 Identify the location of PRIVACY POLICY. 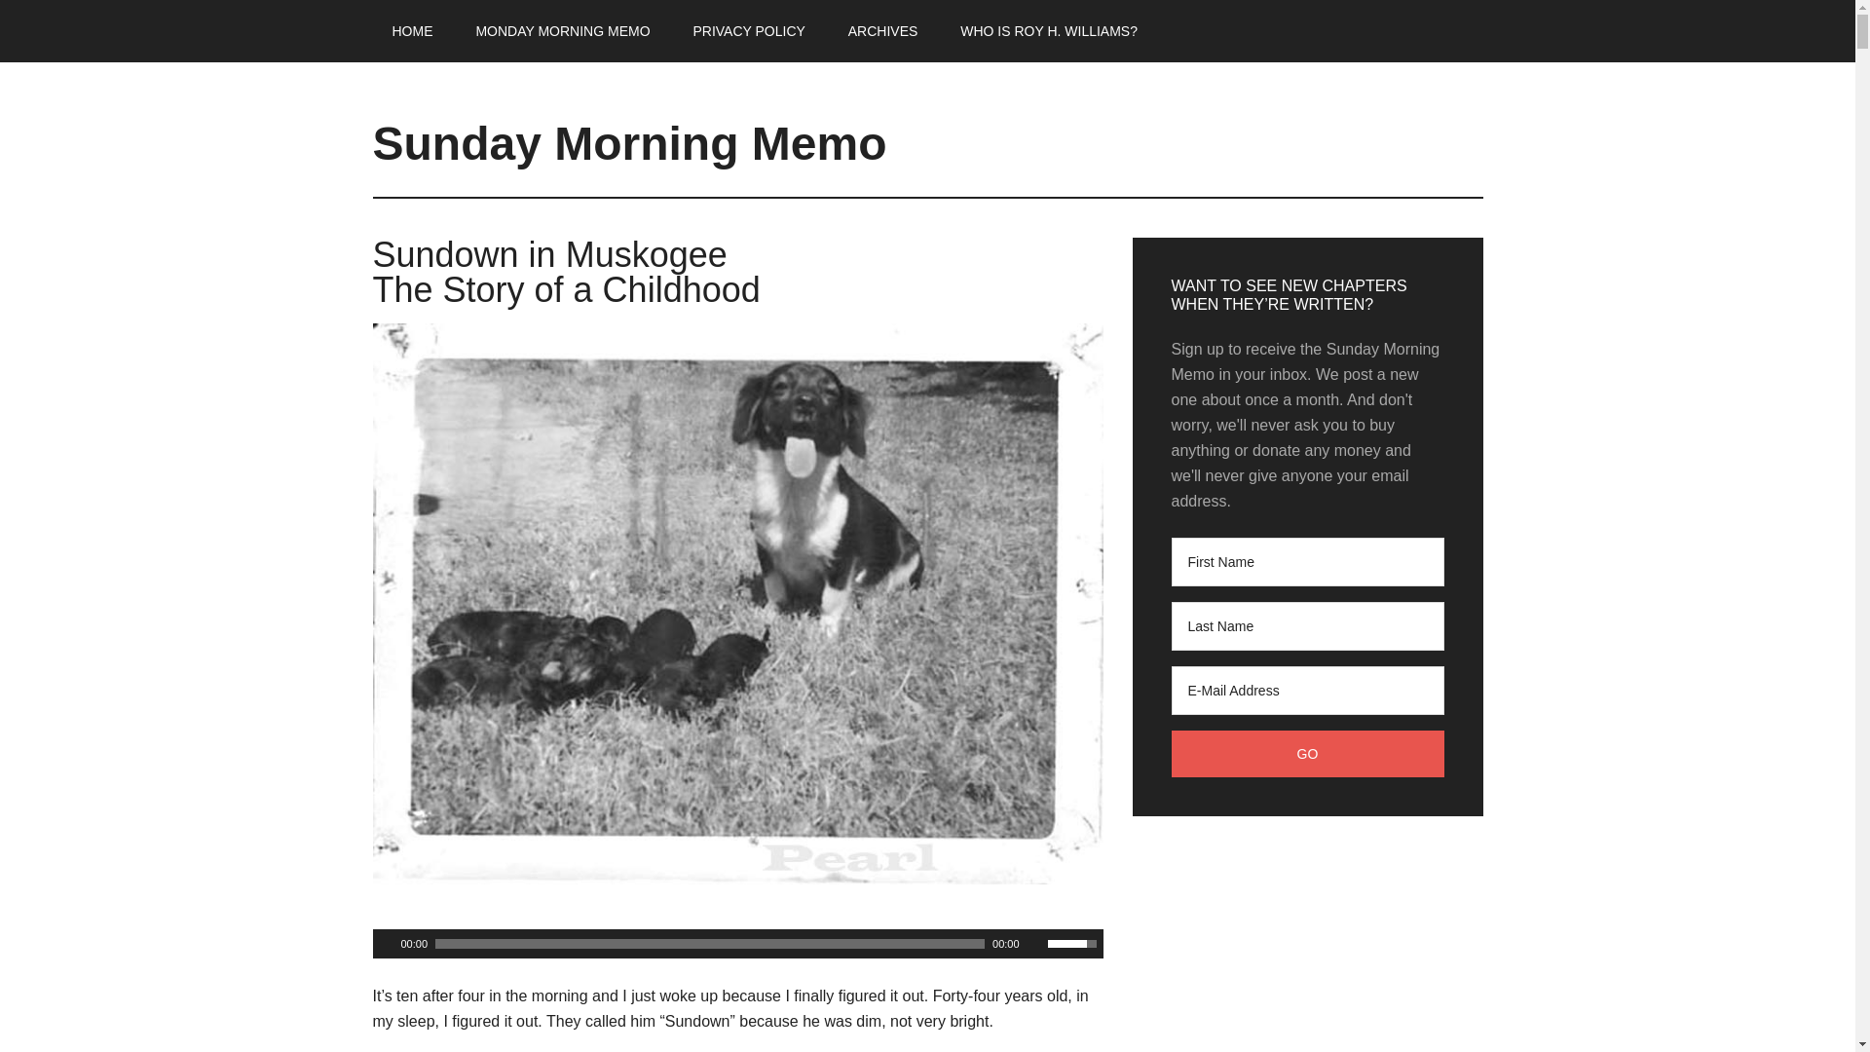
(748, 31).